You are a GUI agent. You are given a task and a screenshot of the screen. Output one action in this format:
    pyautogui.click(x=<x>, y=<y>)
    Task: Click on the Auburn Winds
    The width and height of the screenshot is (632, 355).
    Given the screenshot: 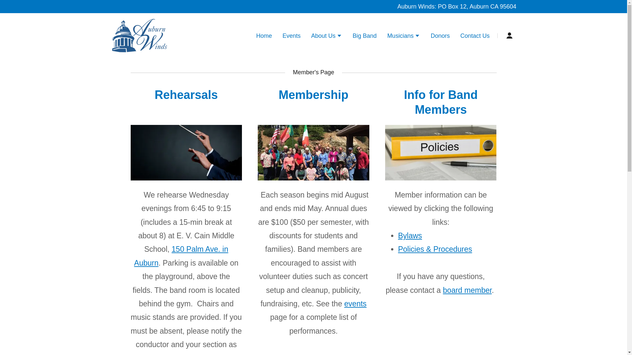 What is the action you would take?
    pyautogui.click(x=139, y=35)
    